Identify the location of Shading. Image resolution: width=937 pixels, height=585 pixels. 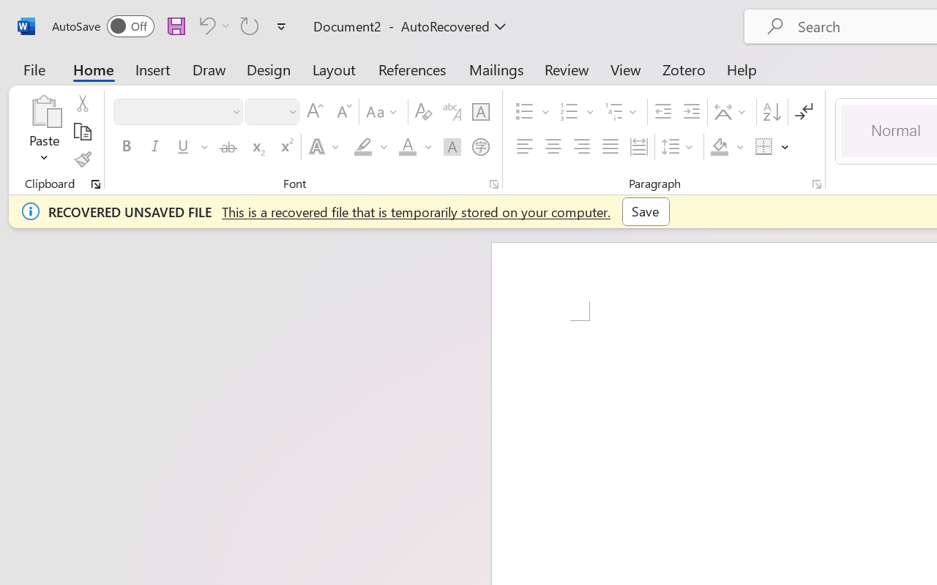
(728, 147).